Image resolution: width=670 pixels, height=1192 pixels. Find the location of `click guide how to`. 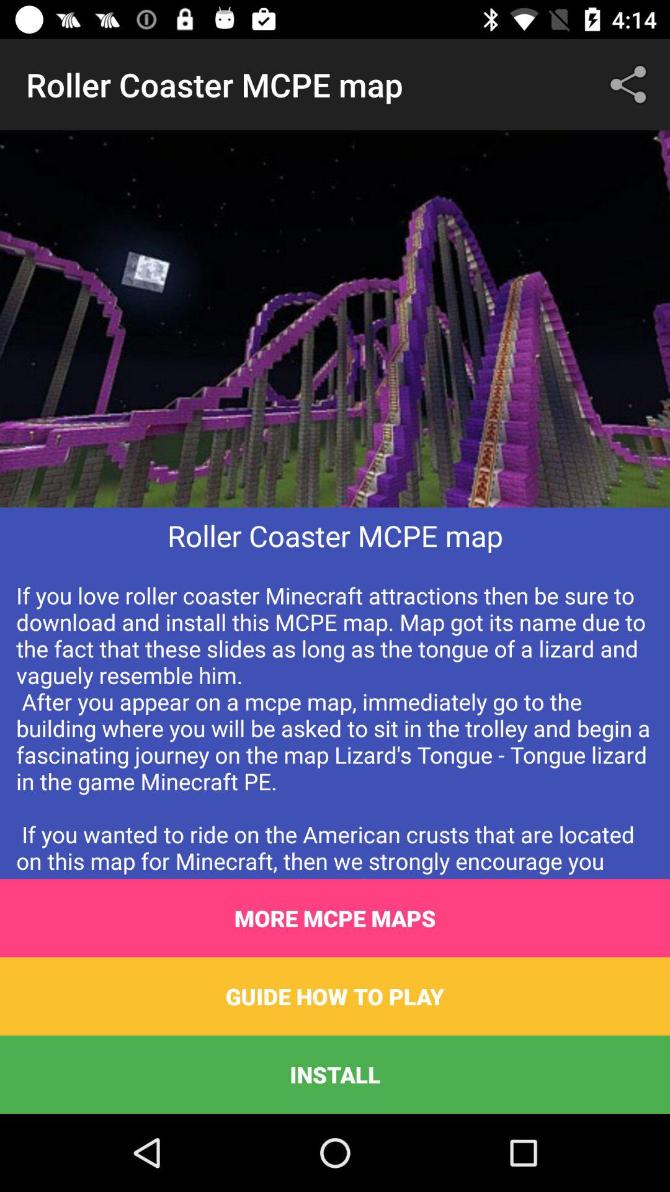

click guide how to is located at coordinates (335, 996).